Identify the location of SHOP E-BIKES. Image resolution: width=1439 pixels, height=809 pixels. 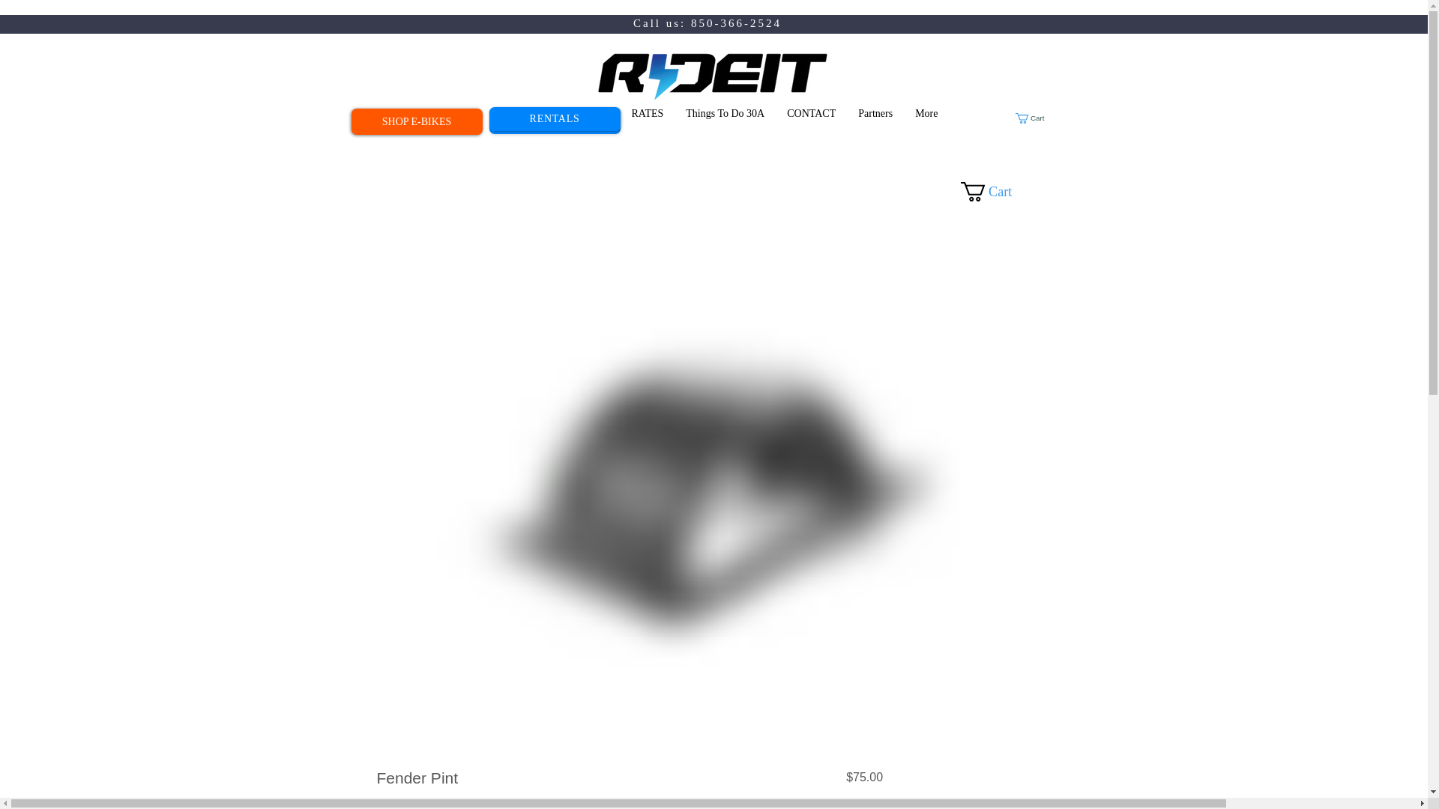
(417, 121).